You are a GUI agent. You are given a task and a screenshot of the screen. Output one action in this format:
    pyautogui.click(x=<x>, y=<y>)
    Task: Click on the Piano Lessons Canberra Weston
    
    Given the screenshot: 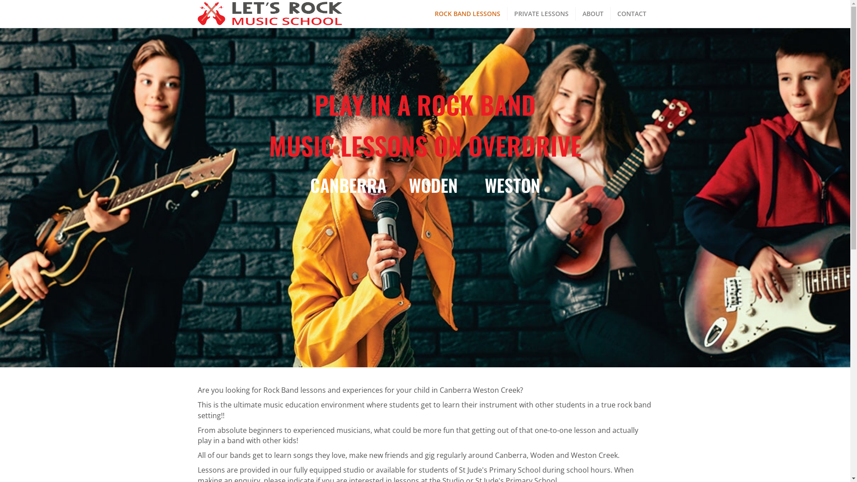 What is the action you would take?
    pyautogui.click(x=245, y=420)
    